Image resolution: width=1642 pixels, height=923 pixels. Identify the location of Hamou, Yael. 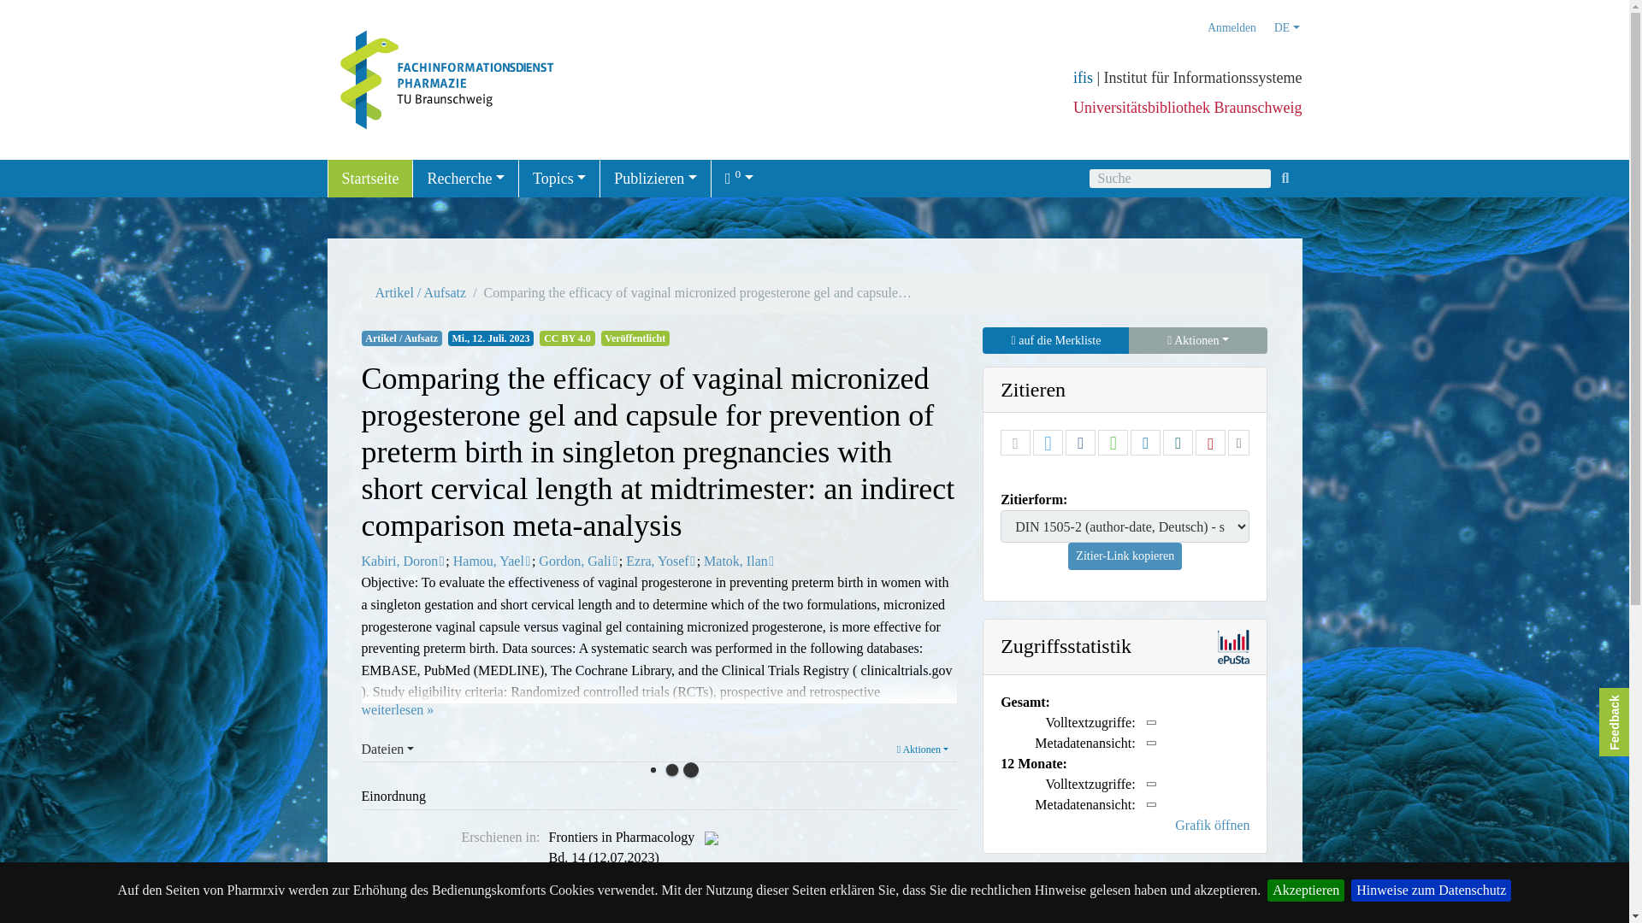
(487, 561).